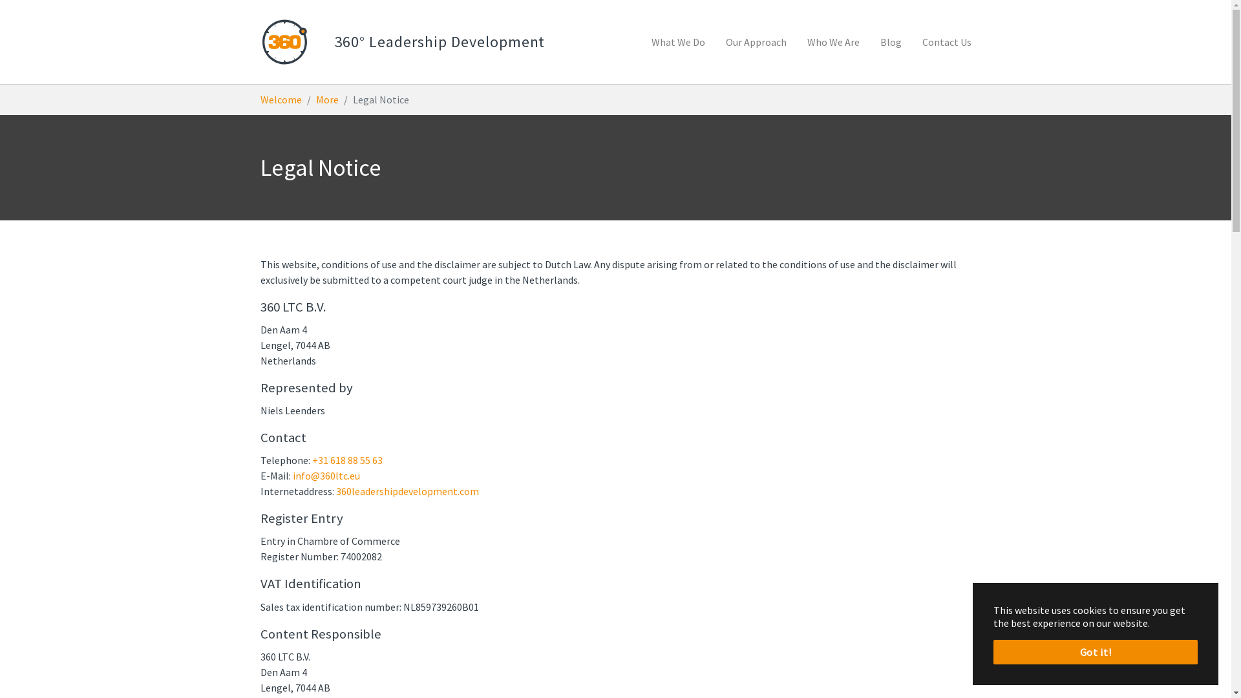  Describe the element at coordinates (346, 460) in the screenshot. I see `+31 618 88 55 63` at that location.